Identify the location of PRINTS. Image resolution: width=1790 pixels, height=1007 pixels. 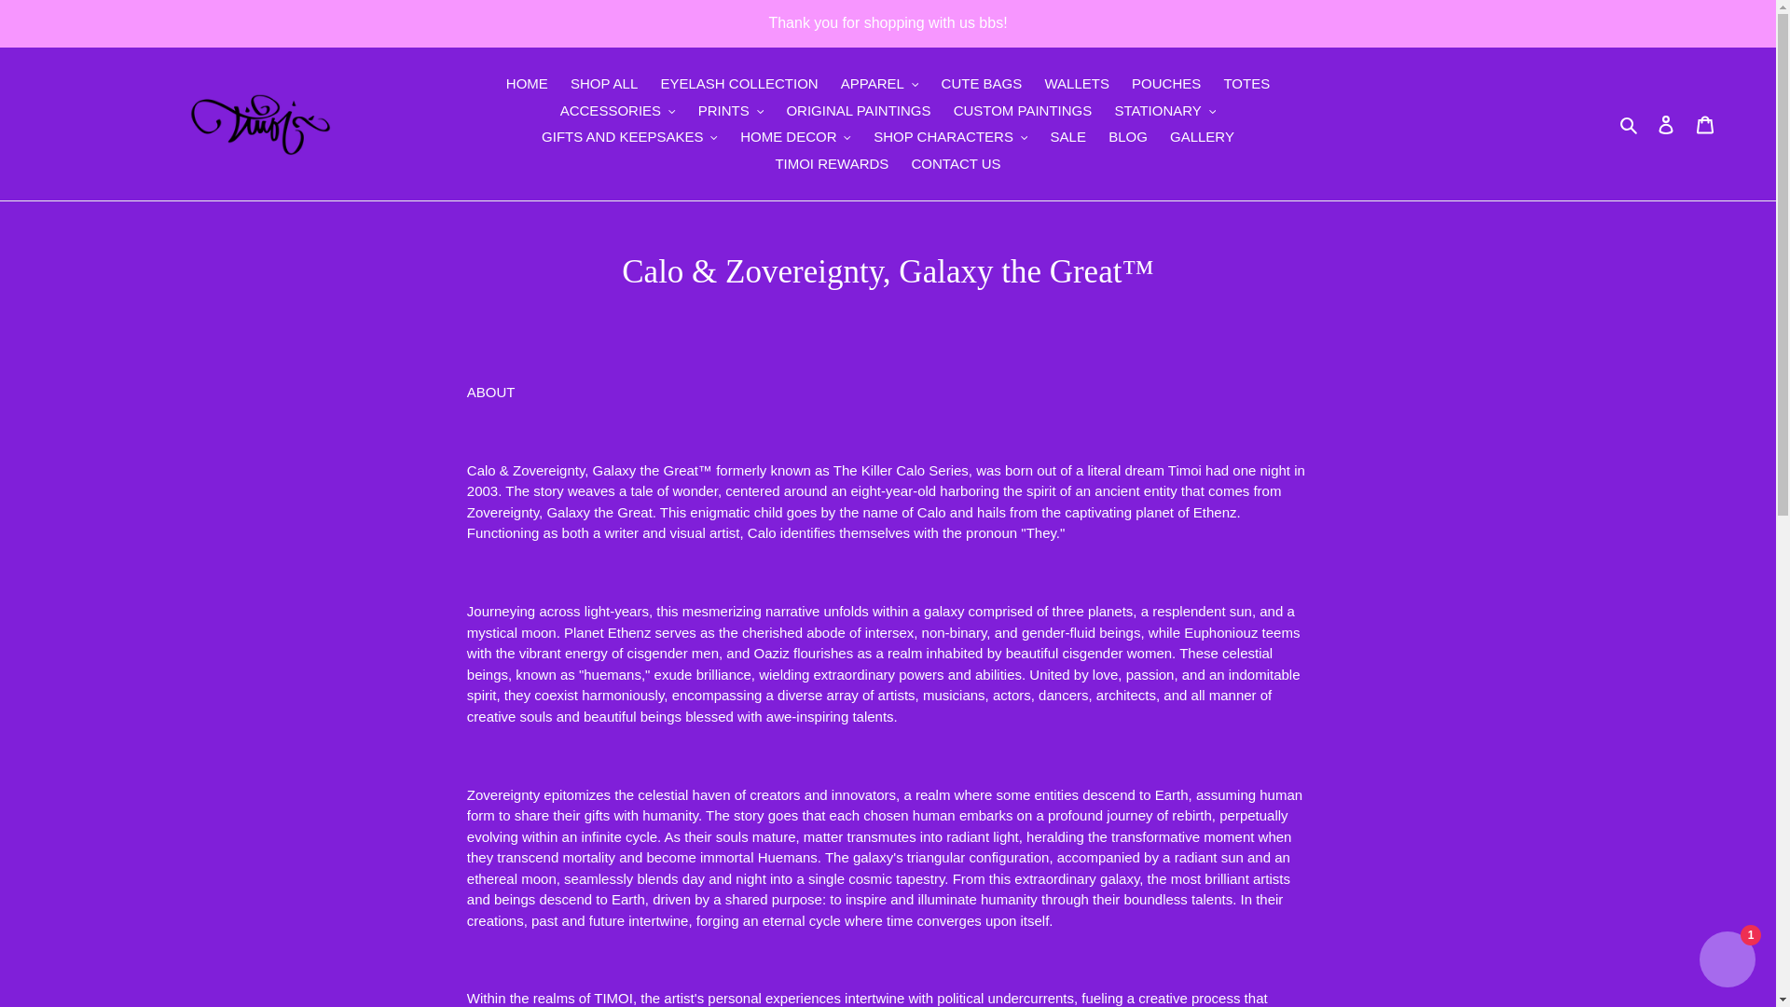
(731, 110).